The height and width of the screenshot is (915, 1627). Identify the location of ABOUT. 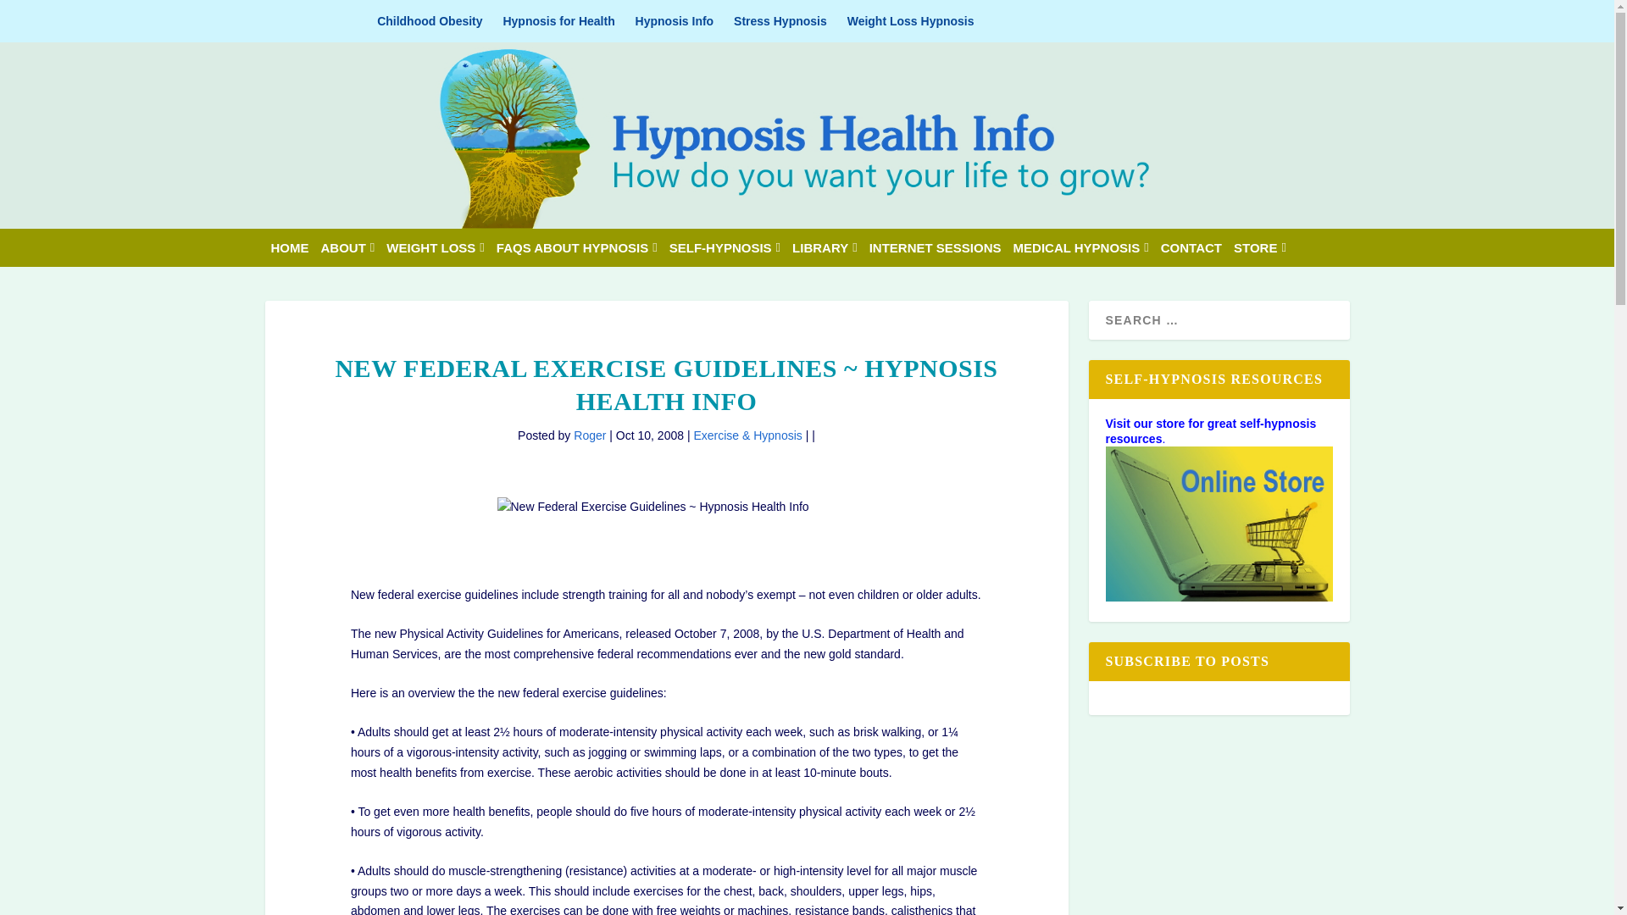
(347, 247).